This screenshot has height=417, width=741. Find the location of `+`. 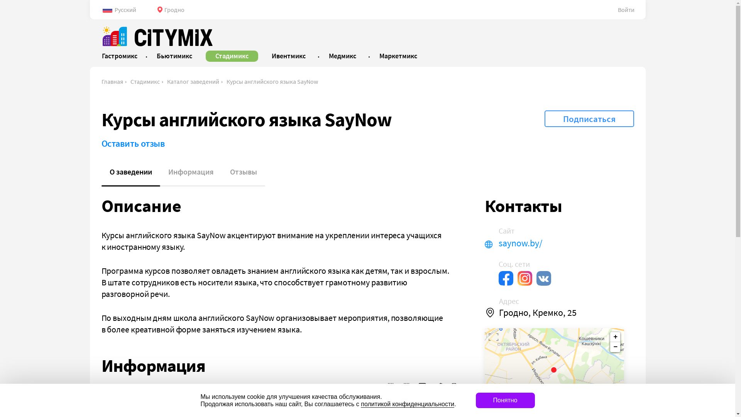

+ is located at coordinates (615, 337).